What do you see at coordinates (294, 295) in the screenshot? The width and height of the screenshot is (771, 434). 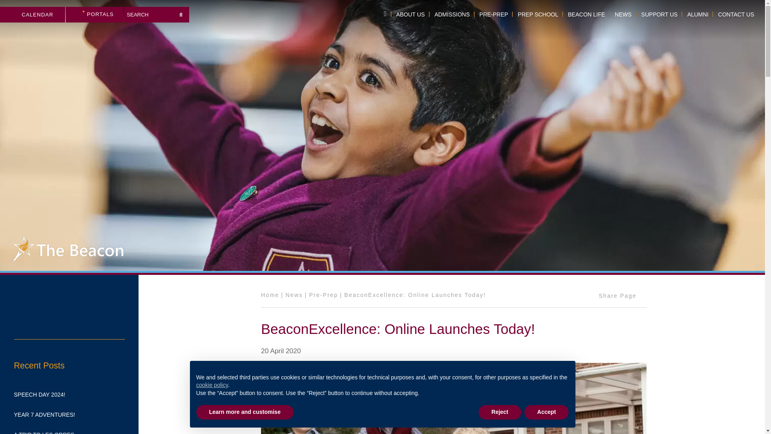 I see `Go to News.` at bounding box center [294, 295].